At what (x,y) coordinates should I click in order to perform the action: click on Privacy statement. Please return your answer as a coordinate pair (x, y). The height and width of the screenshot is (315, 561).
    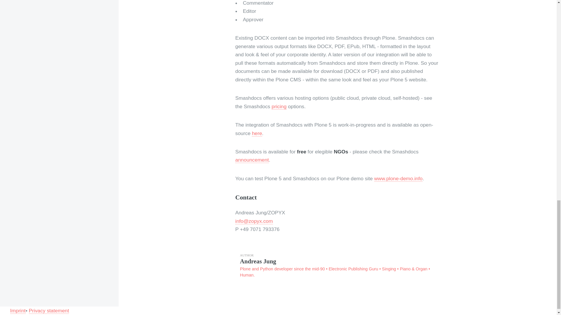
    Looking at the image, I should click on (49, 311).